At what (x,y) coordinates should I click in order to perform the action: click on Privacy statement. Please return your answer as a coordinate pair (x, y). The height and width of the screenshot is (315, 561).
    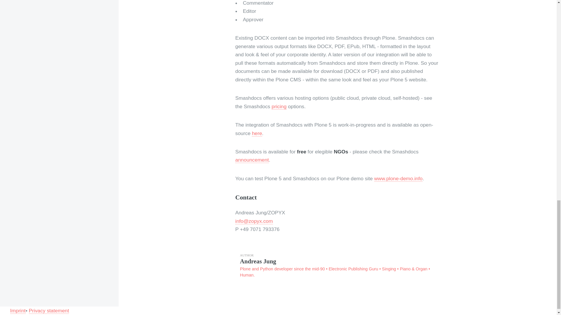
    Looking at the image, I should click on (49, 311).